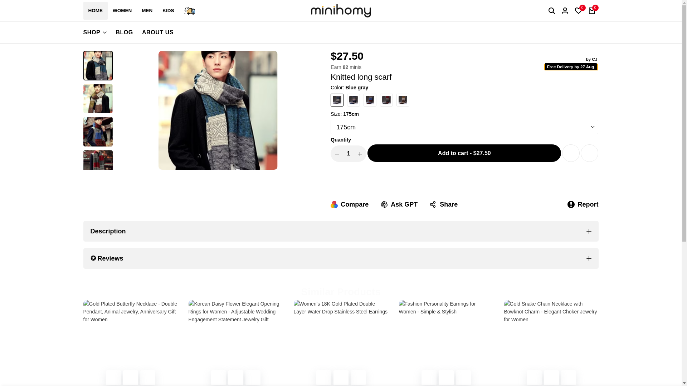 This screenshot has width=687, height=386. What do you see at coordinates (190, 11) in the screenshot?
I see `Track Your Order` at bounding box center [190, 11].